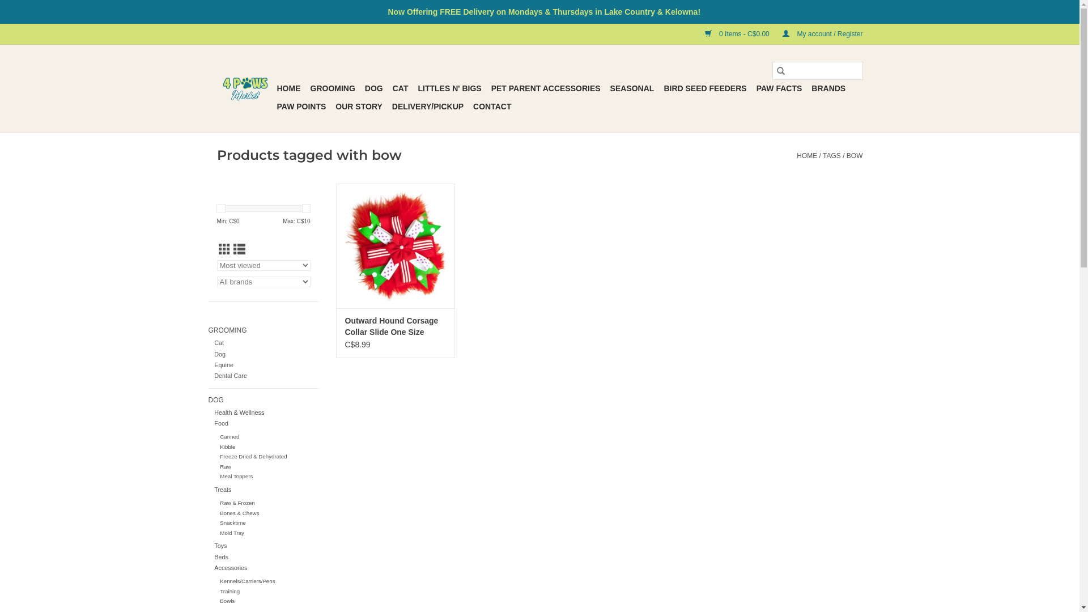 This screenshot has width=1088, height=612. I want to click on OUR STORY, so click(359, 107).